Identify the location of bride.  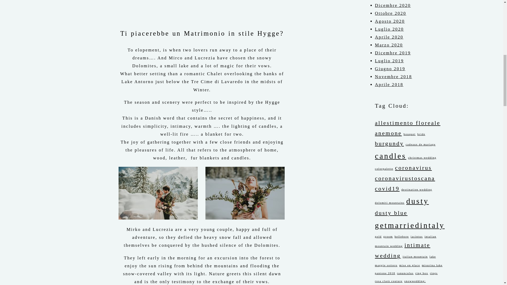
(421, 134).